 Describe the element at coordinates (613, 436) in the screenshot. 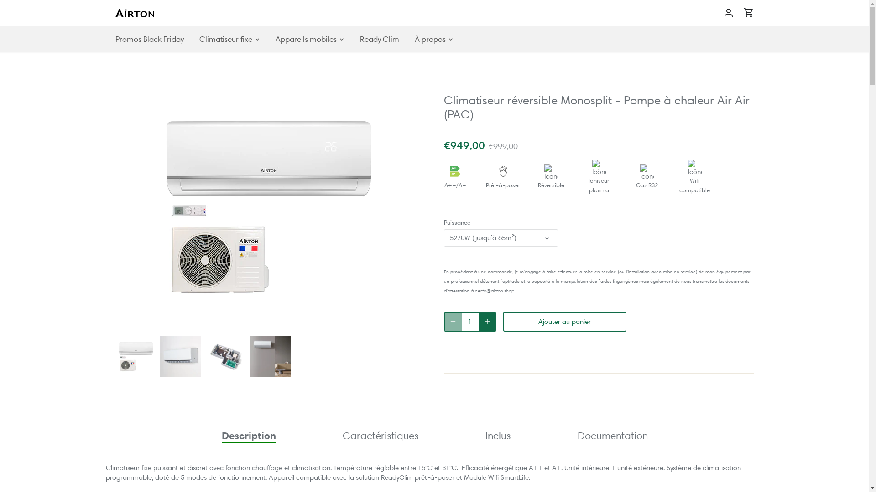

I see `Documentation` at that location.